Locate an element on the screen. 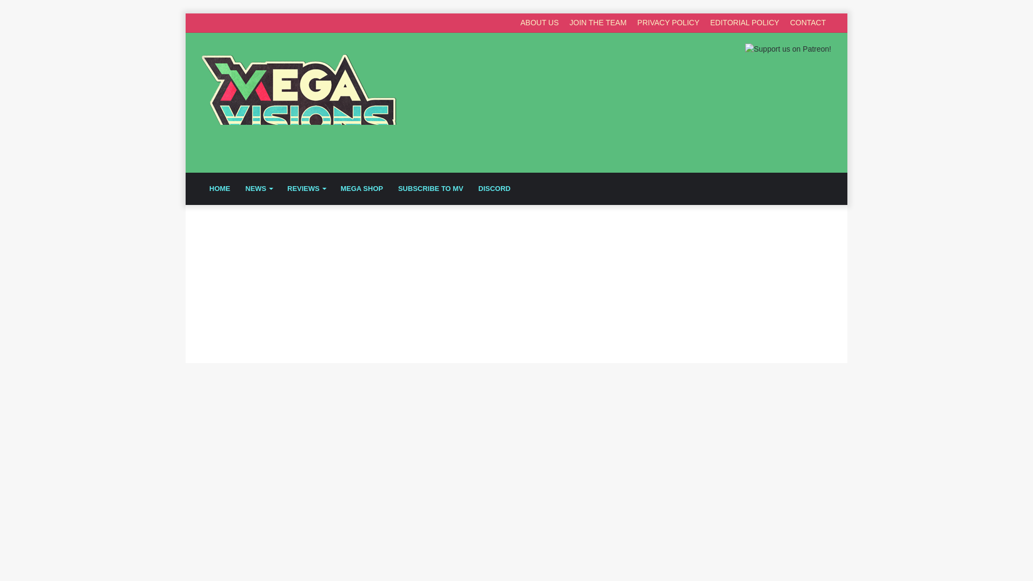 This screenshot has width=1033, height=581. EDITORIAL POLICY is located at coordinates (744, 23).